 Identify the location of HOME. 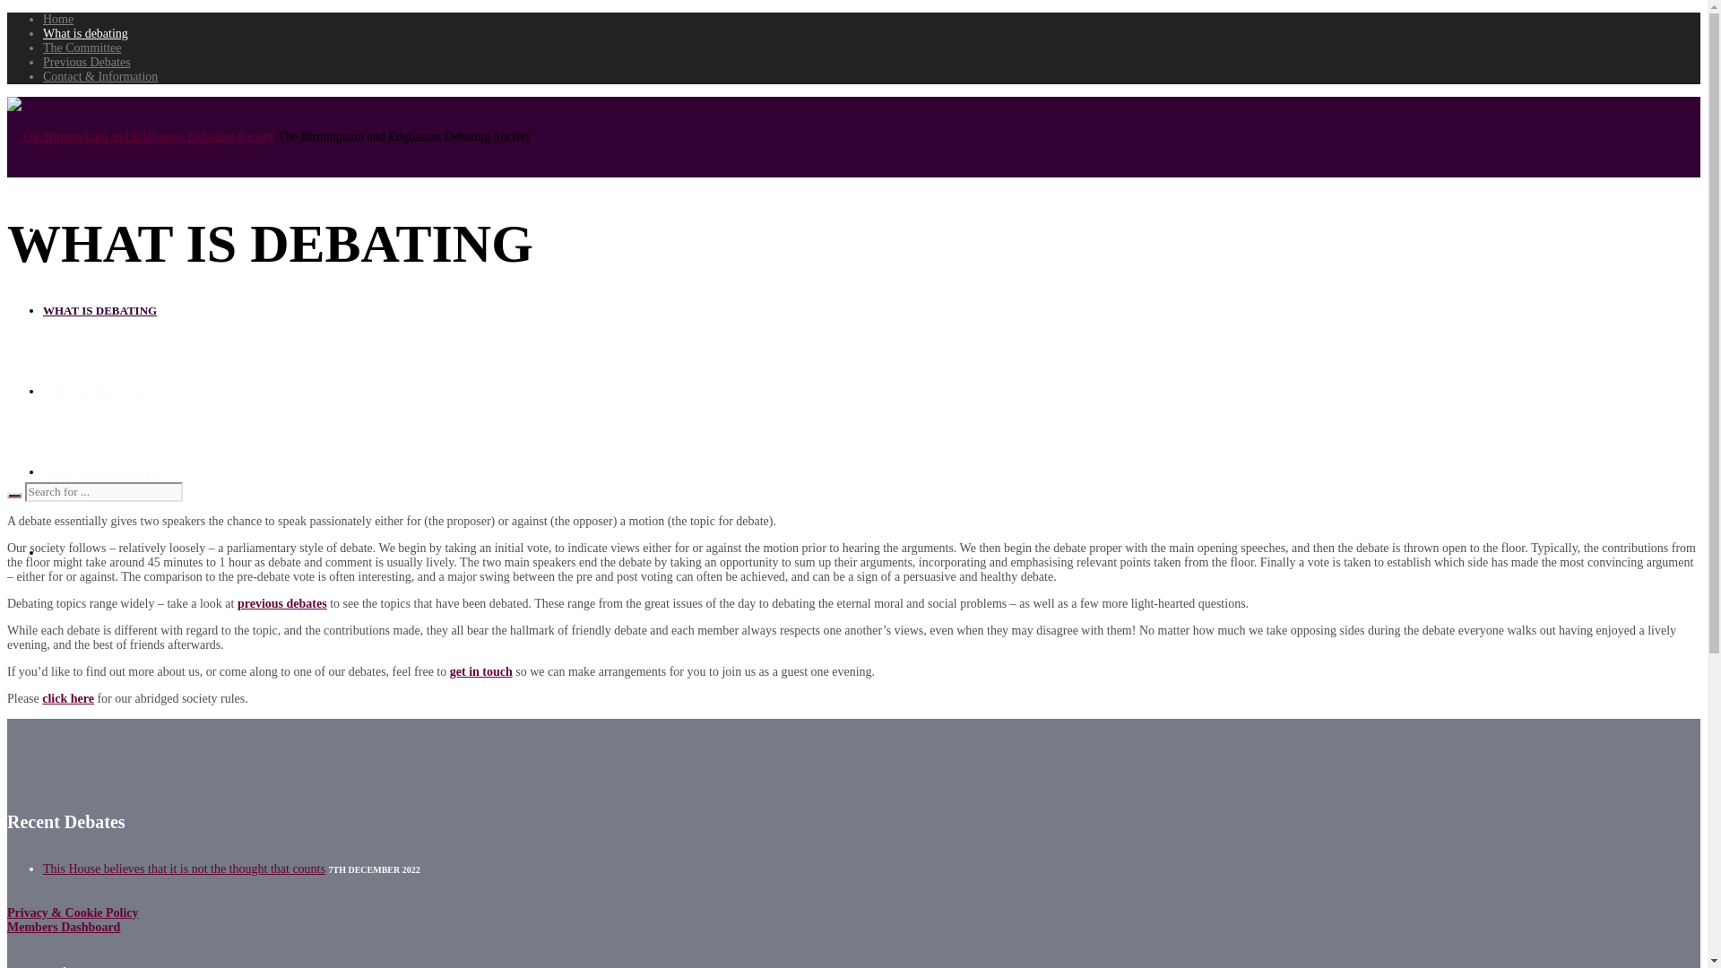
(61, 229).